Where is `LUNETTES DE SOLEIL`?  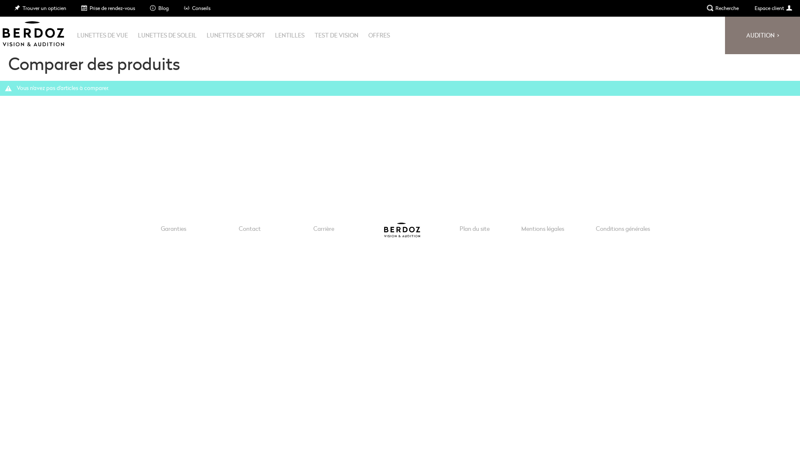 LUNETTES DE SOLEIL is located at coordinates (167, 35).